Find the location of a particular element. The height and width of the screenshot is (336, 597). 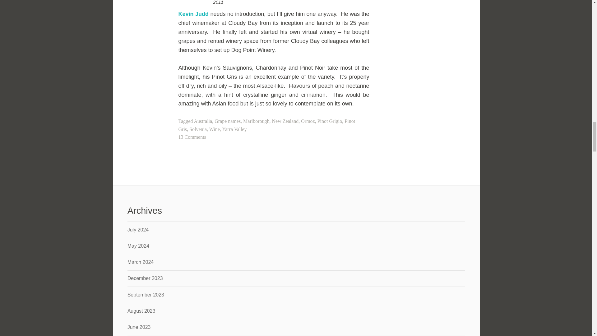

Marlborough is located at coordinates (256, 121).